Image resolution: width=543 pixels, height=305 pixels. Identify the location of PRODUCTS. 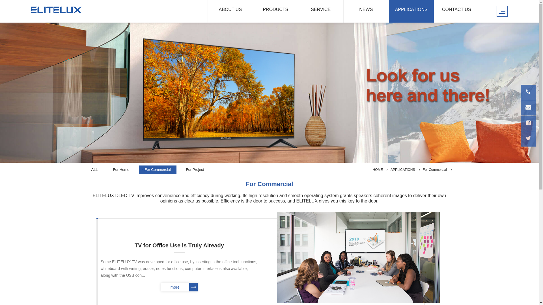
(275, 11).